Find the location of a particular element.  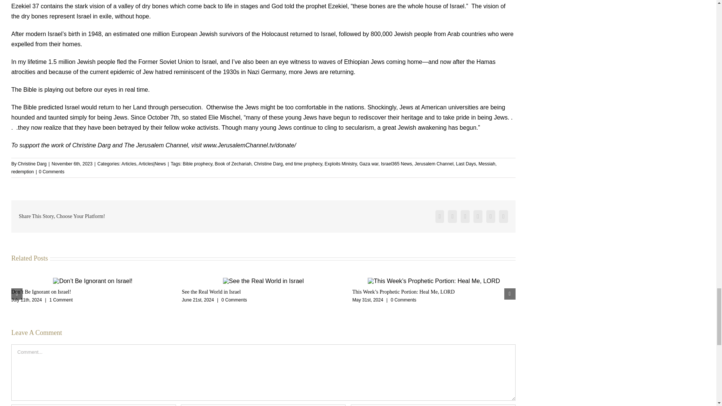

Posts by Christine Darg is located at coordinates (32, 164).